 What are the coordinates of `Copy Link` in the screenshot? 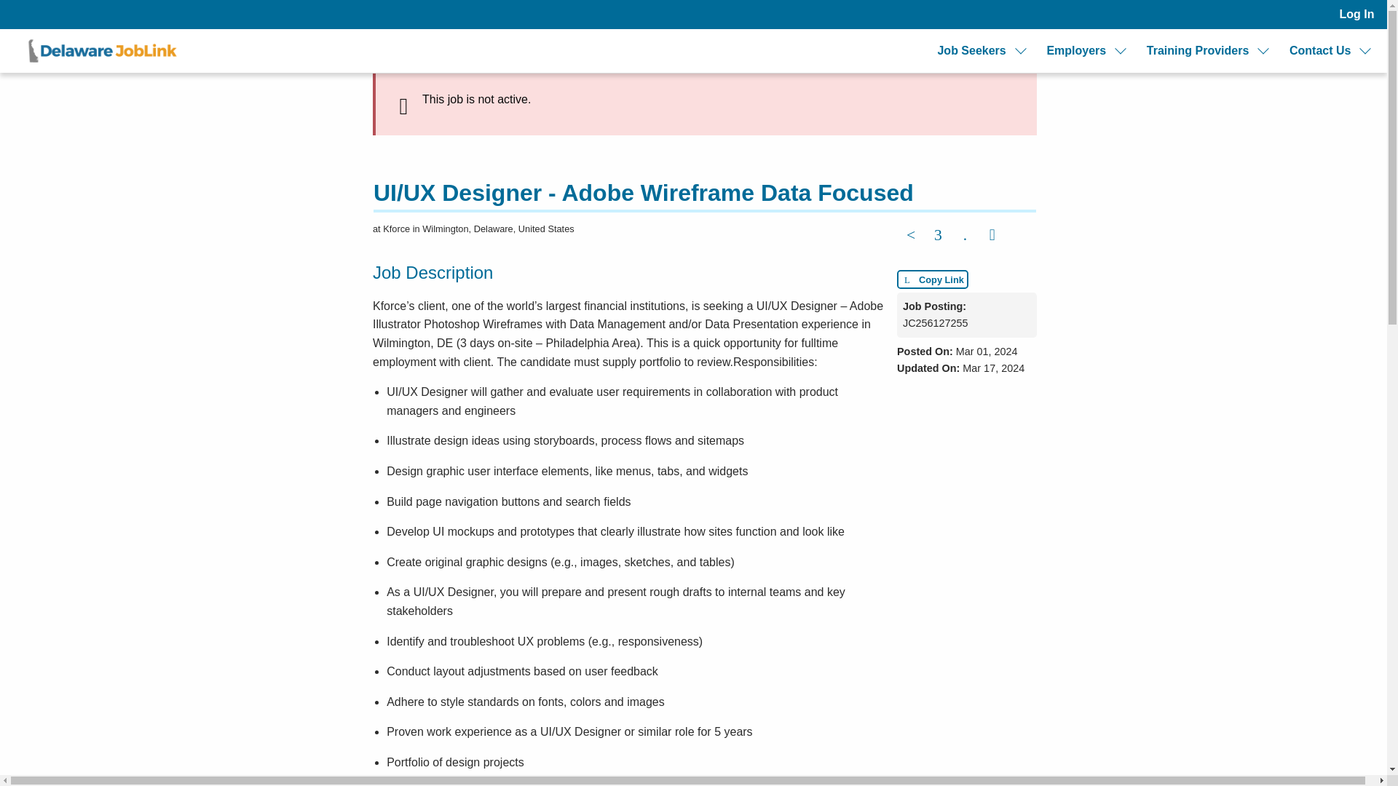 It's located at (933, 279).